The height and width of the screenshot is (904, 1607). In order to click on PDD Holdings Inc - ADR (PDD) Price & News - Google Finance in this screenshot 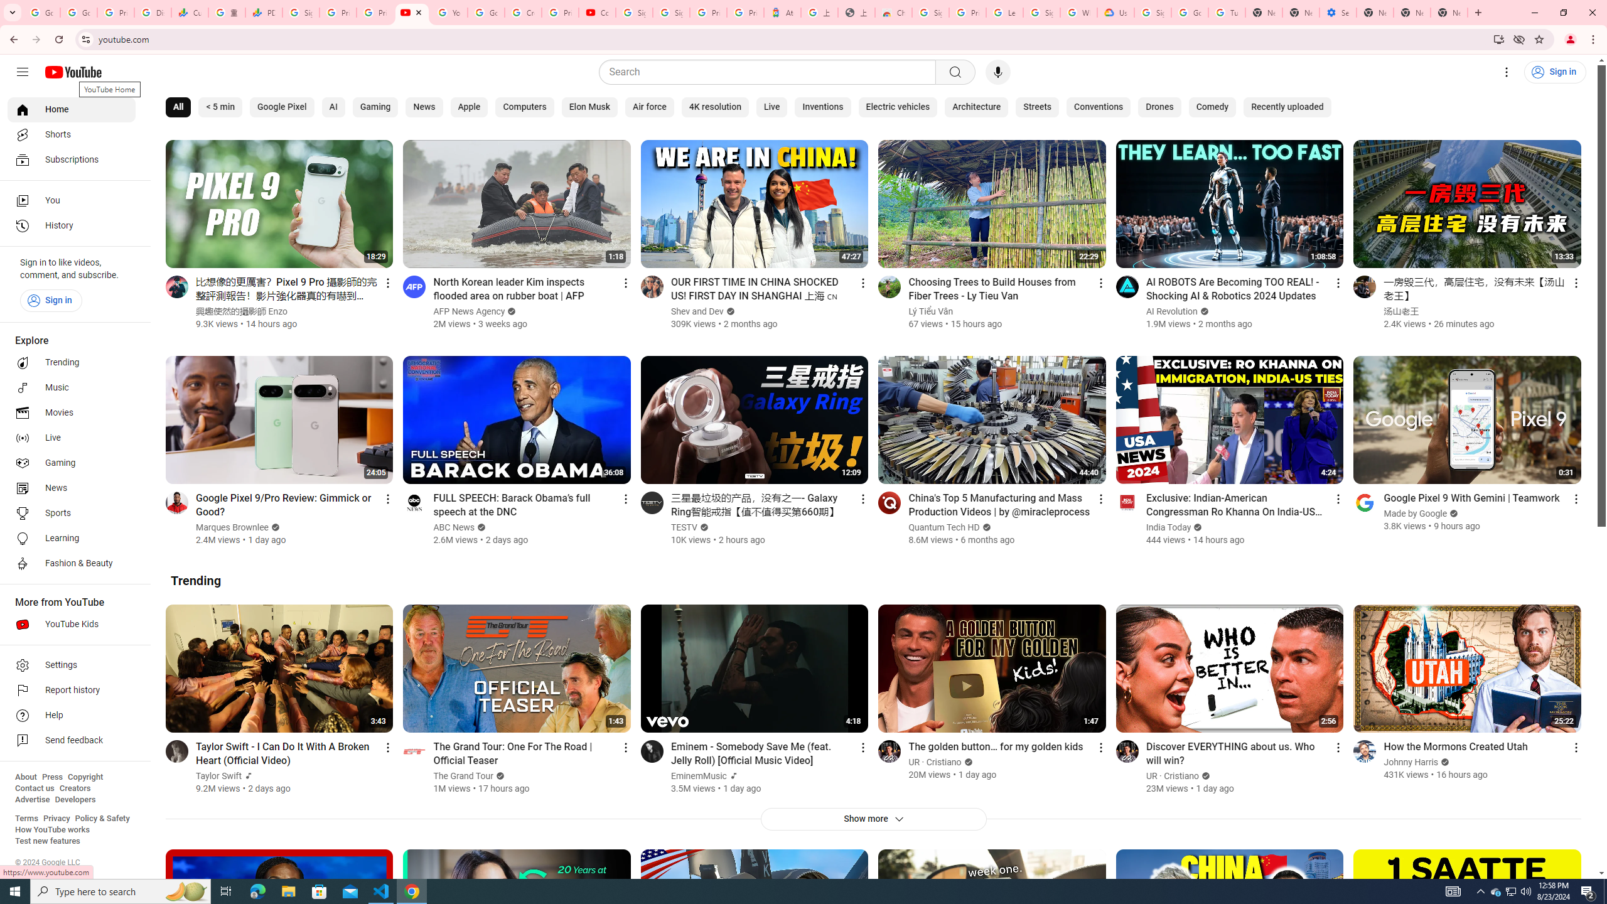, I will do `click(264, 13)`.